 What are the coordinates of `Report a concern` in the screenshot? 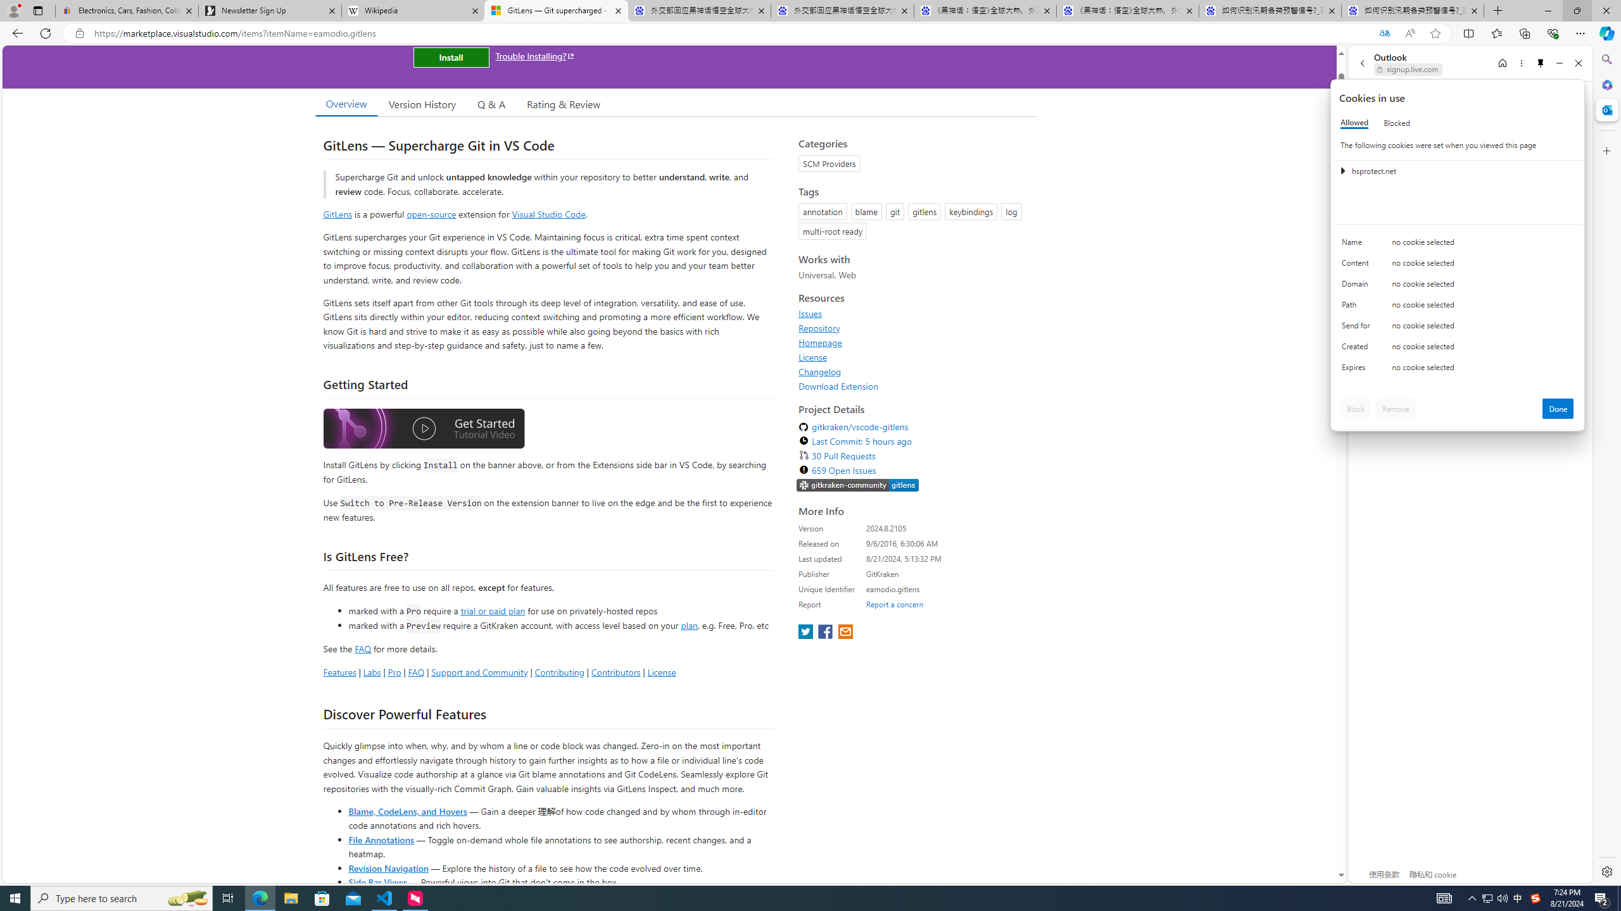 It's located at (895, 604).